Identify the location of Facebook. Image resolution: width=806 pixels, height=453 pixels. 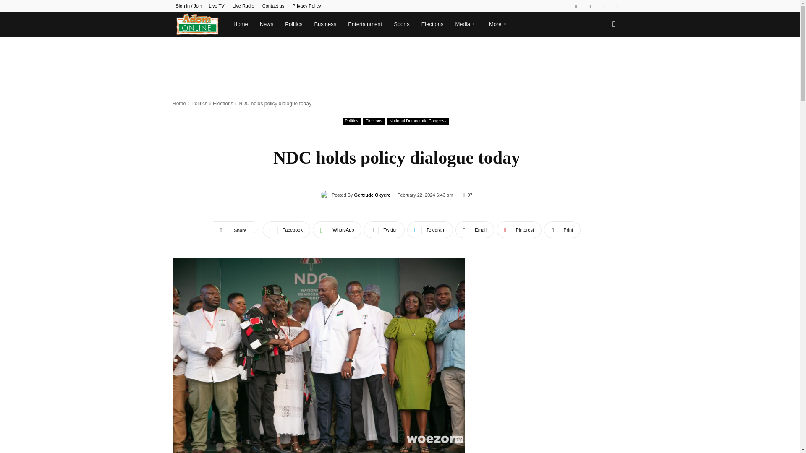
(576, 6).